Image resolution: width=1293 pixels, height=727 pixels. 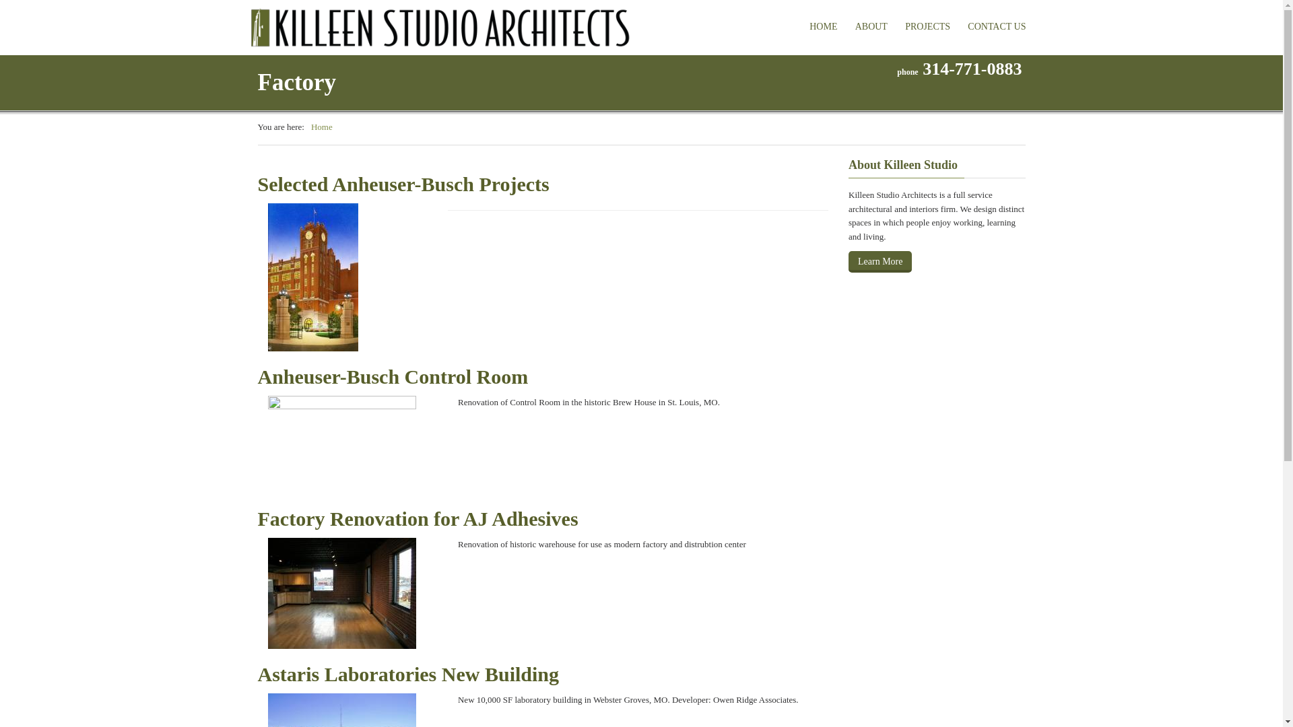 What do you see at coordinates (997, 27) in the screenshot?
I see `CONTACT US` at bounding box center [997, 27].